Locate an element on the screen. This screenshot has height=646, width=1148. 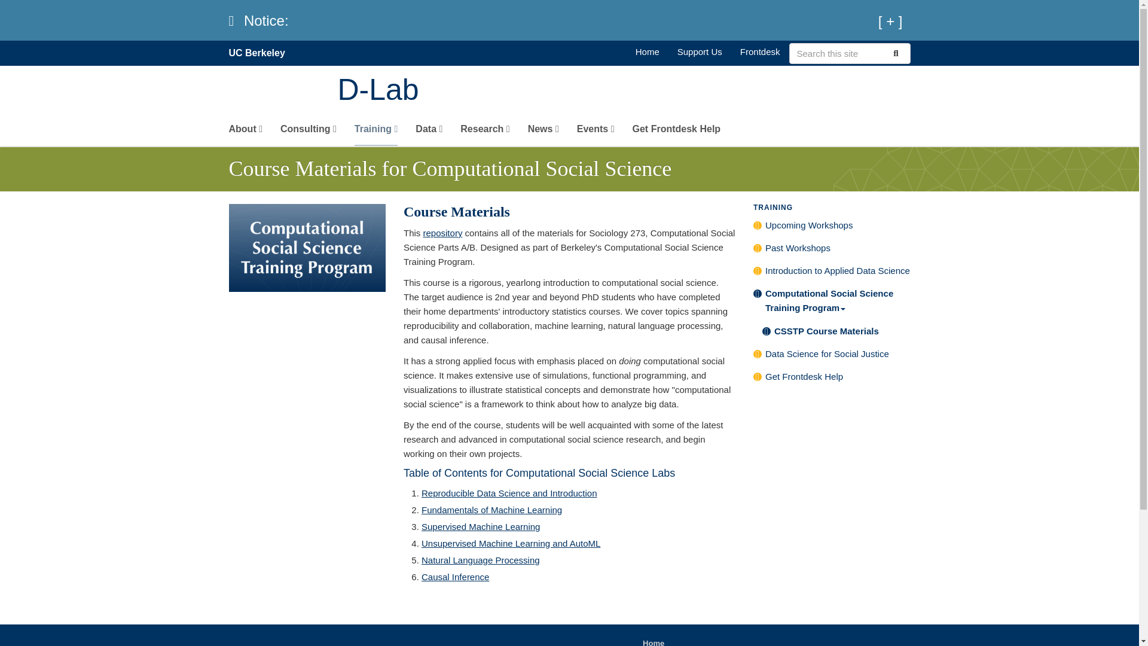
Consulting is located at coordinates (308, 132).